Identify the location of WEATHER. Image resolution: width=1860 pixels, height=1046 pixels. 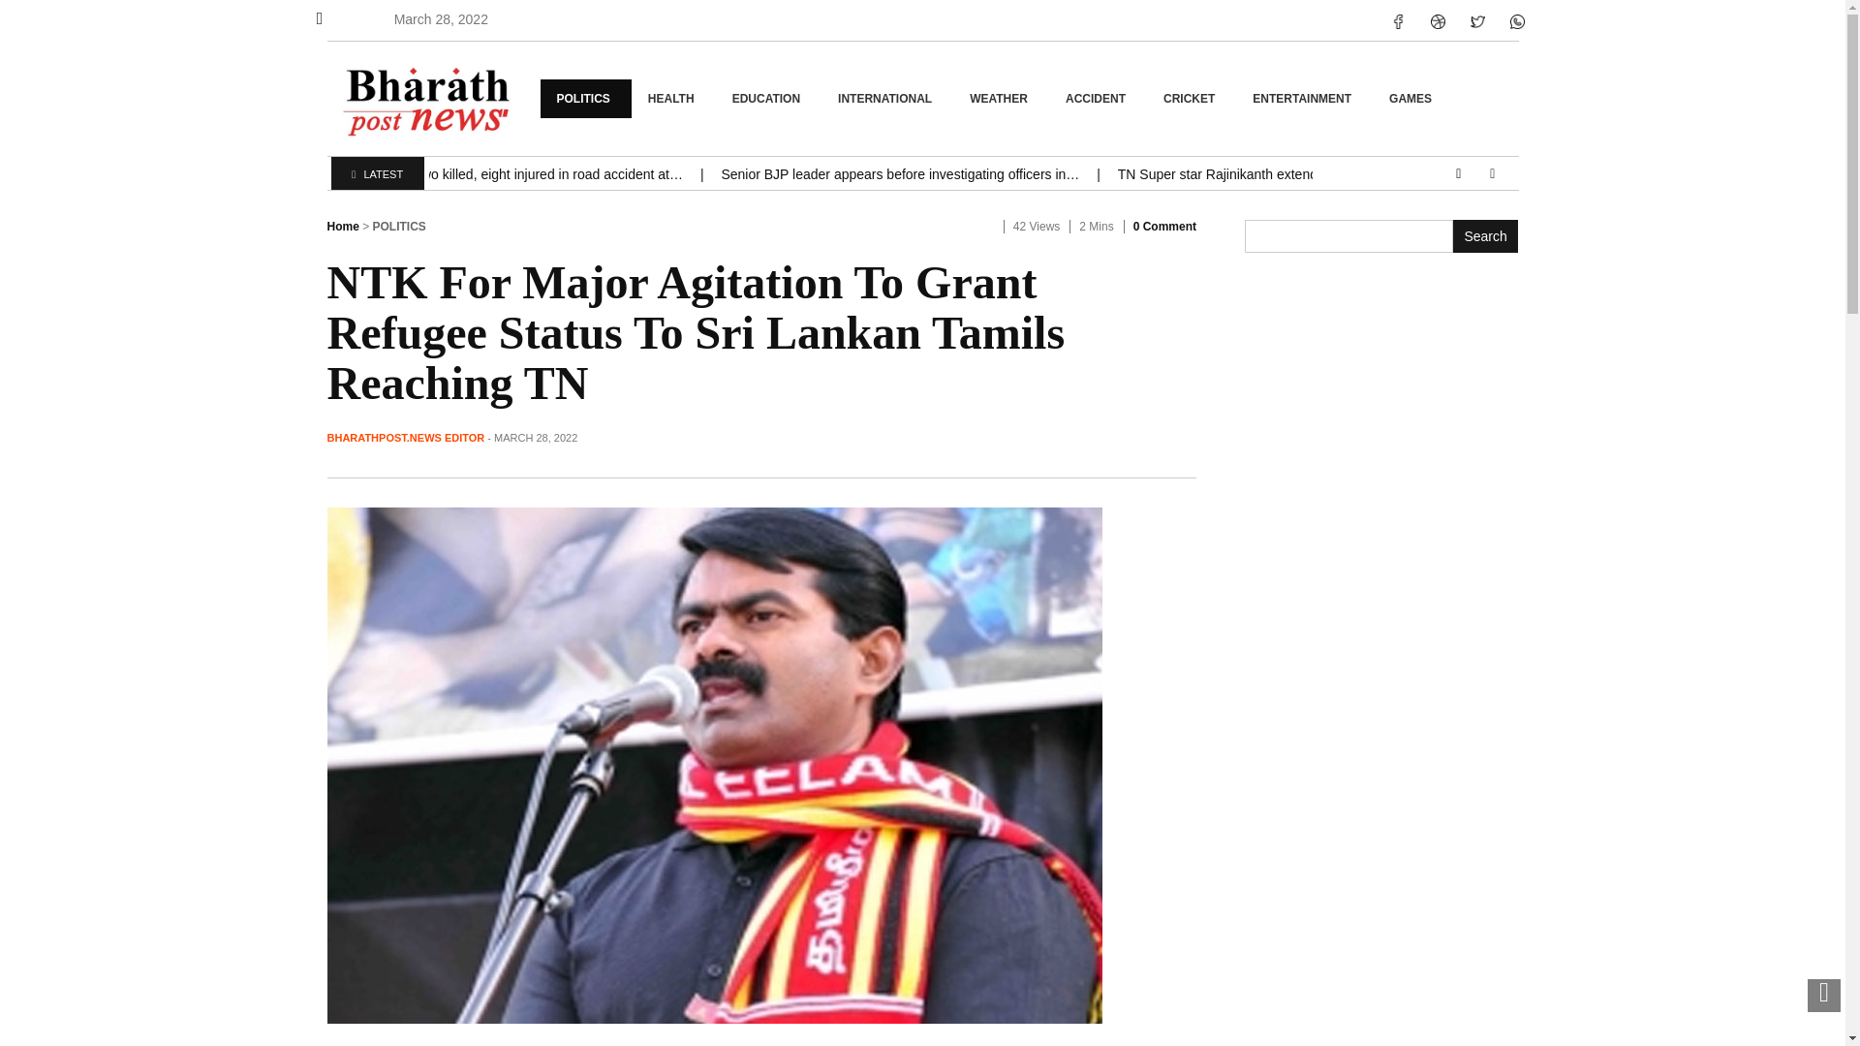
(1000, 99).